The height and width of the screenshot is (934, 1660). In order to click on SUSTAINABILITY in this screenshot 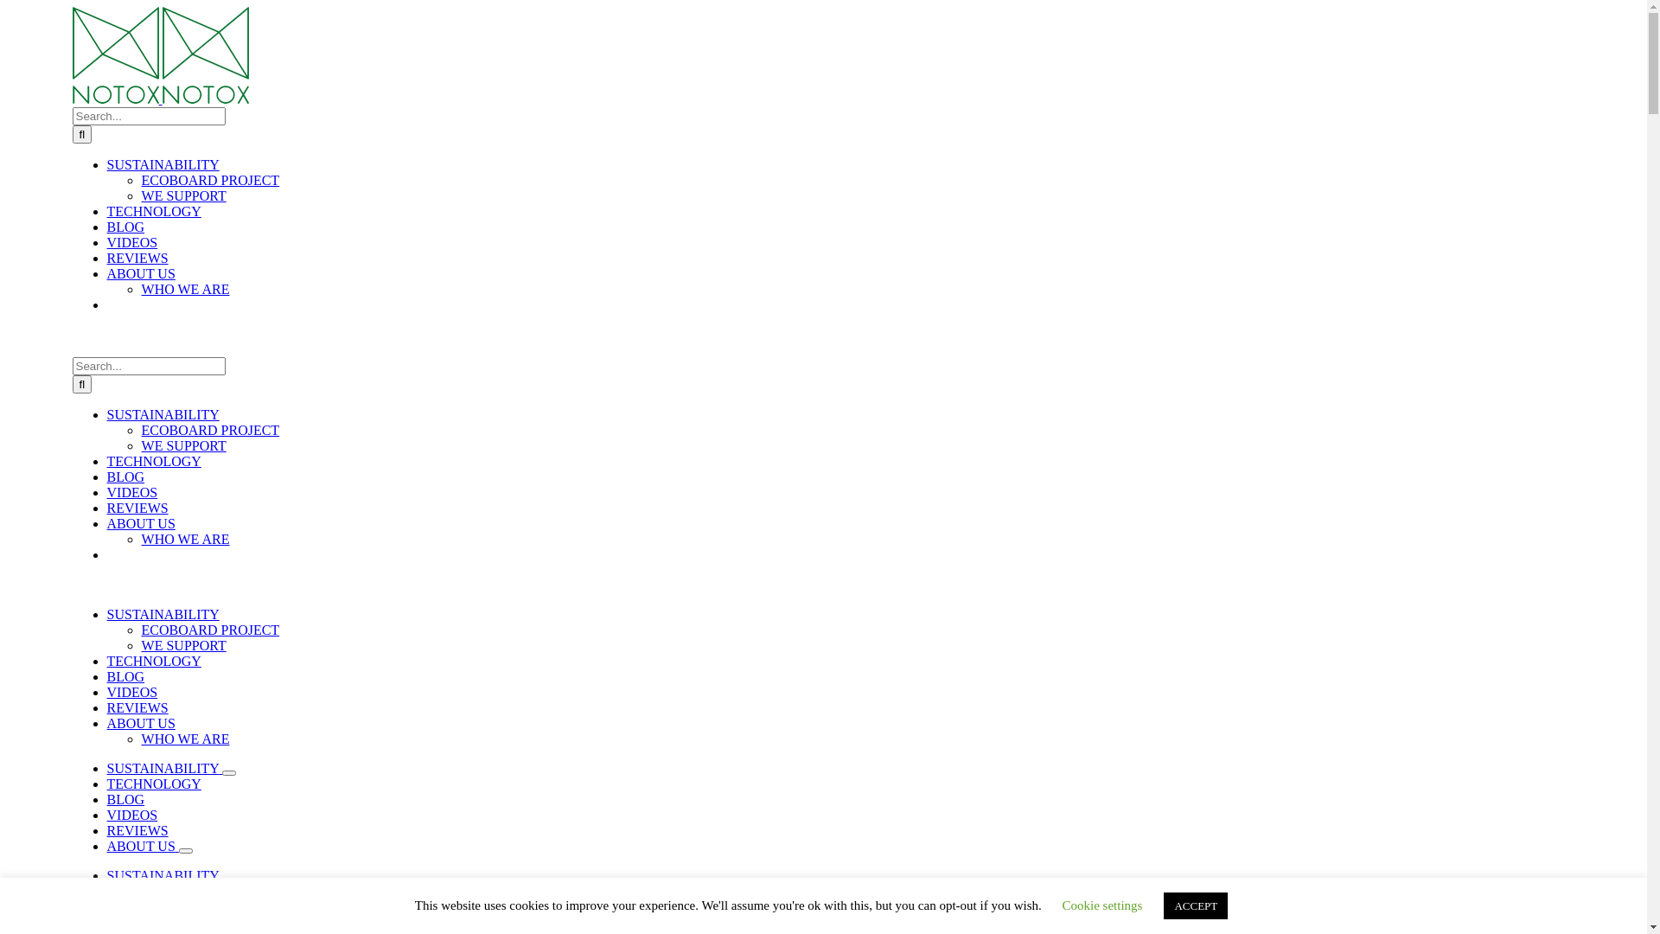, I will do `click(163, 614)`.